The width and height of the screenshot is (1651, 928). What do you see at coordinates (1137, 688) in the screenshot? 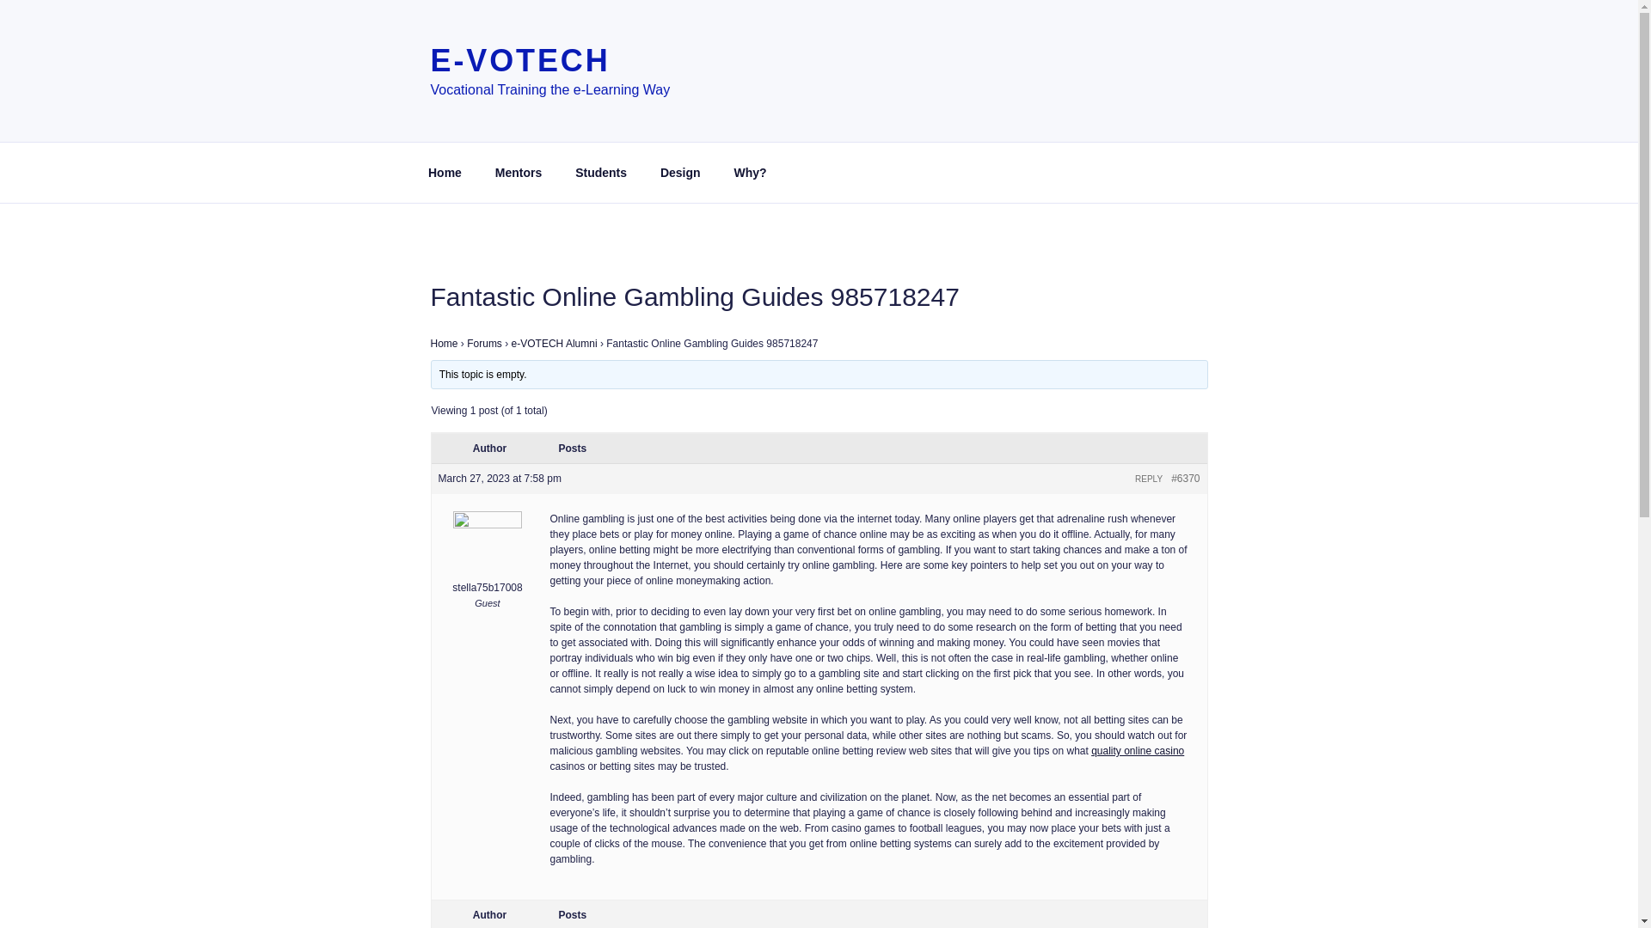
I see `quality online casino` at bounding box center [1137, 688].